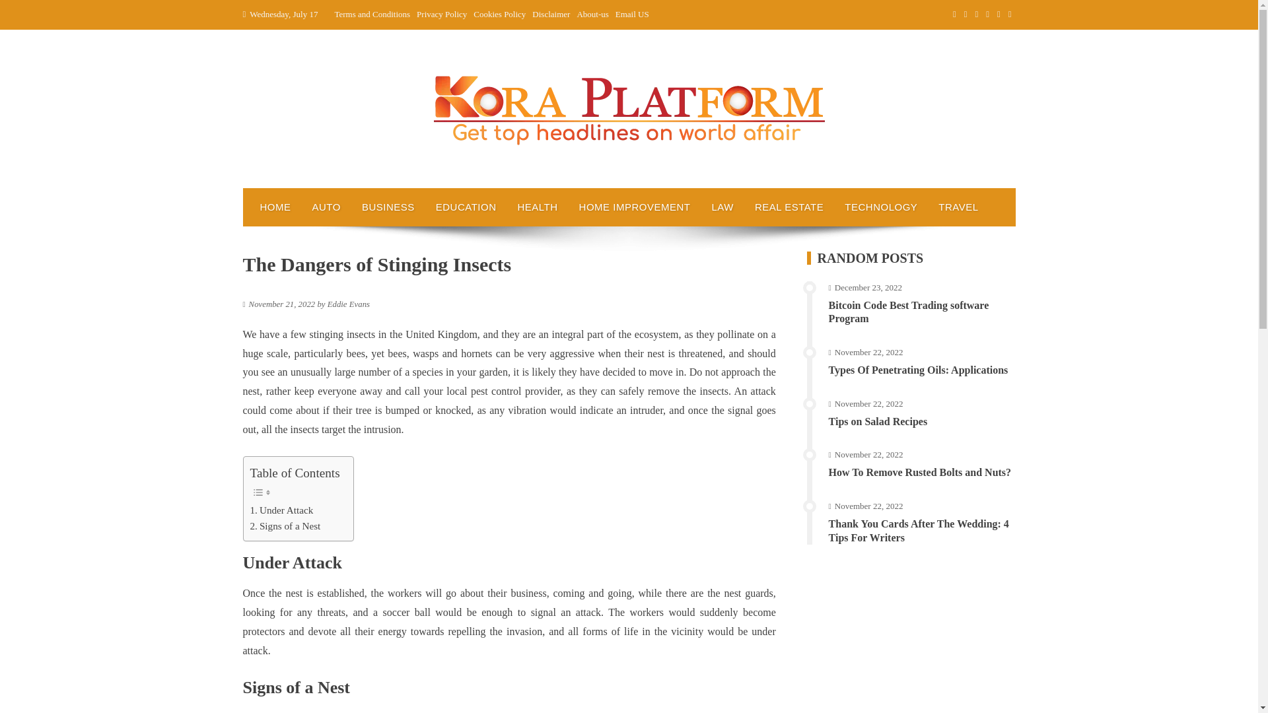  What do you see at coordinates (789, 207) in the screenshot?
I see `REAL ESTATE` at bounding box center [789, 207].